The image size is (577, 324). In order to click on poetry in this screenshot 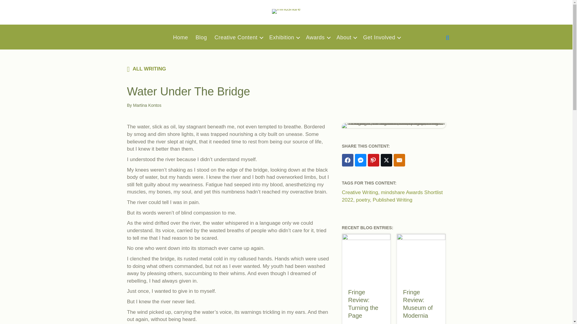, I will do `click(363, 200)`.